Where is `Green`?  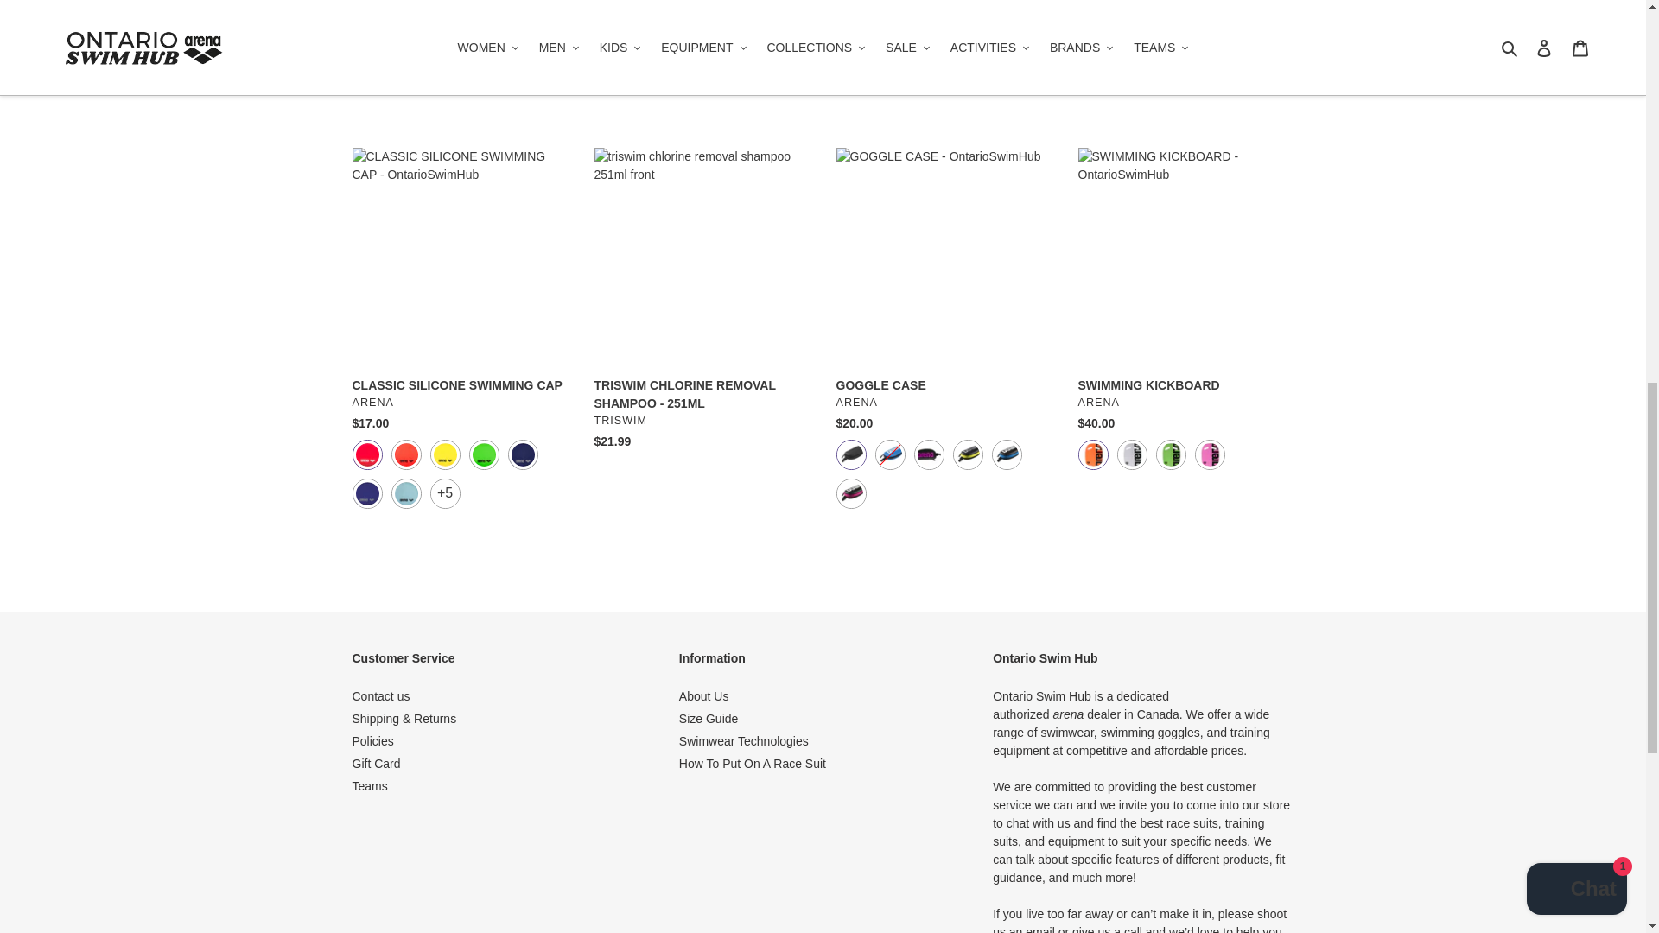 Green is located at coordinates (1171, 454).